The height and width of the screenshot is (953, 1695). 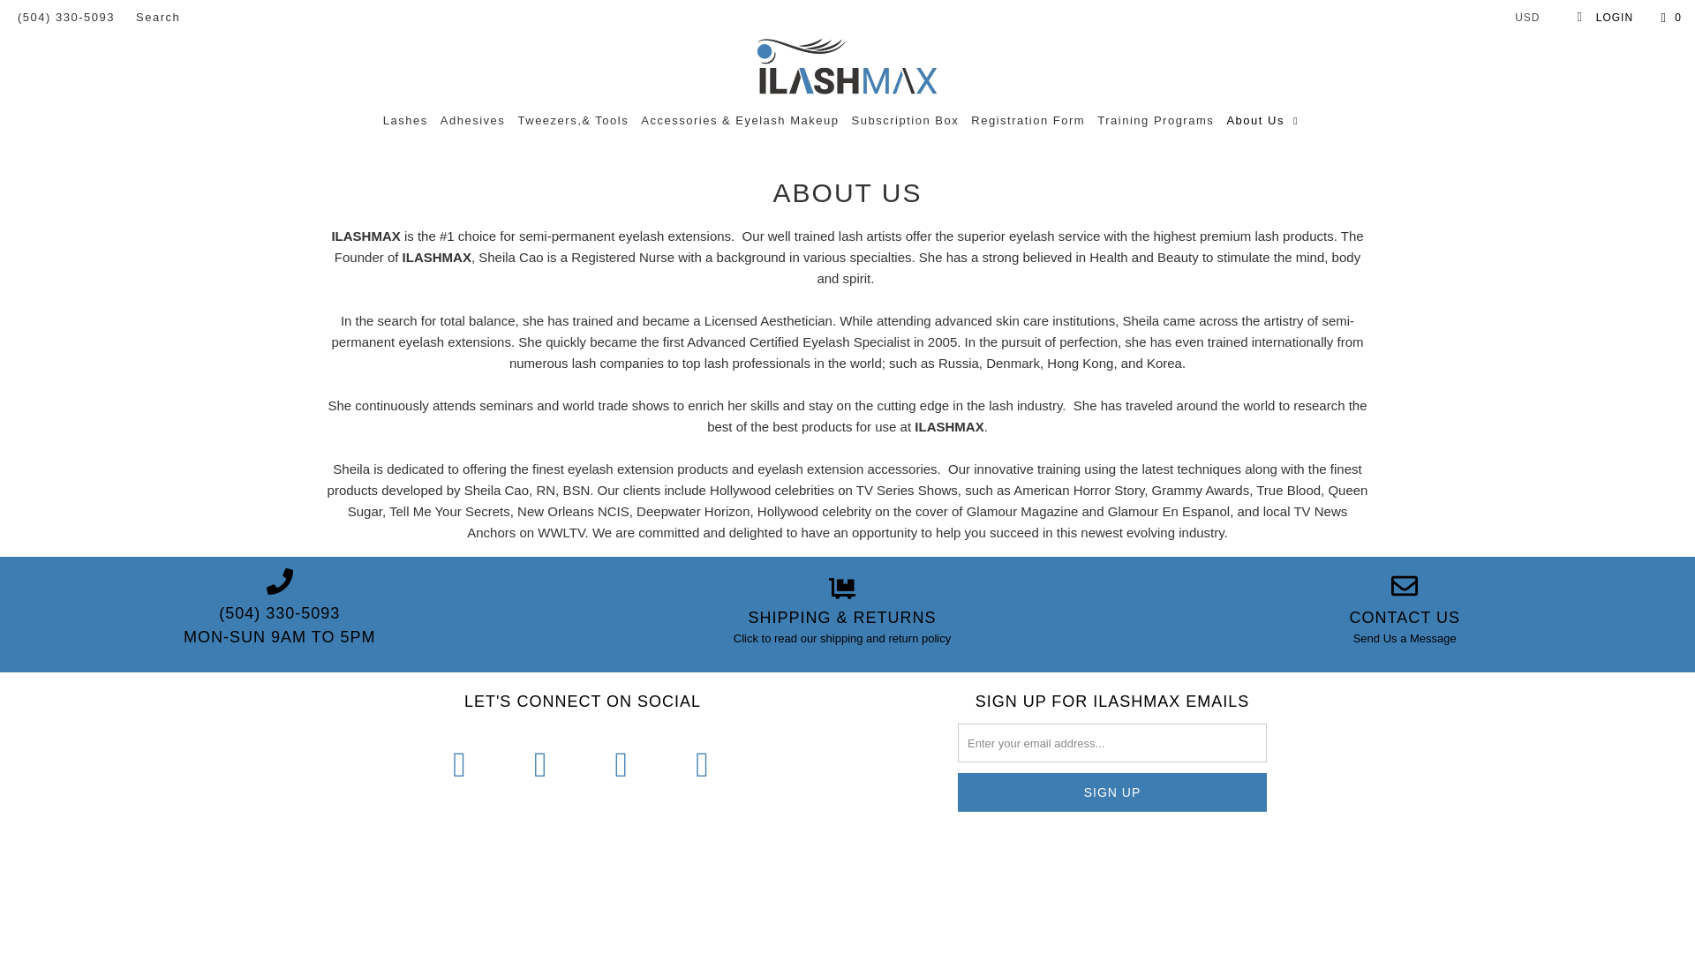 I want to click on Search, so click(x=157, y=18).